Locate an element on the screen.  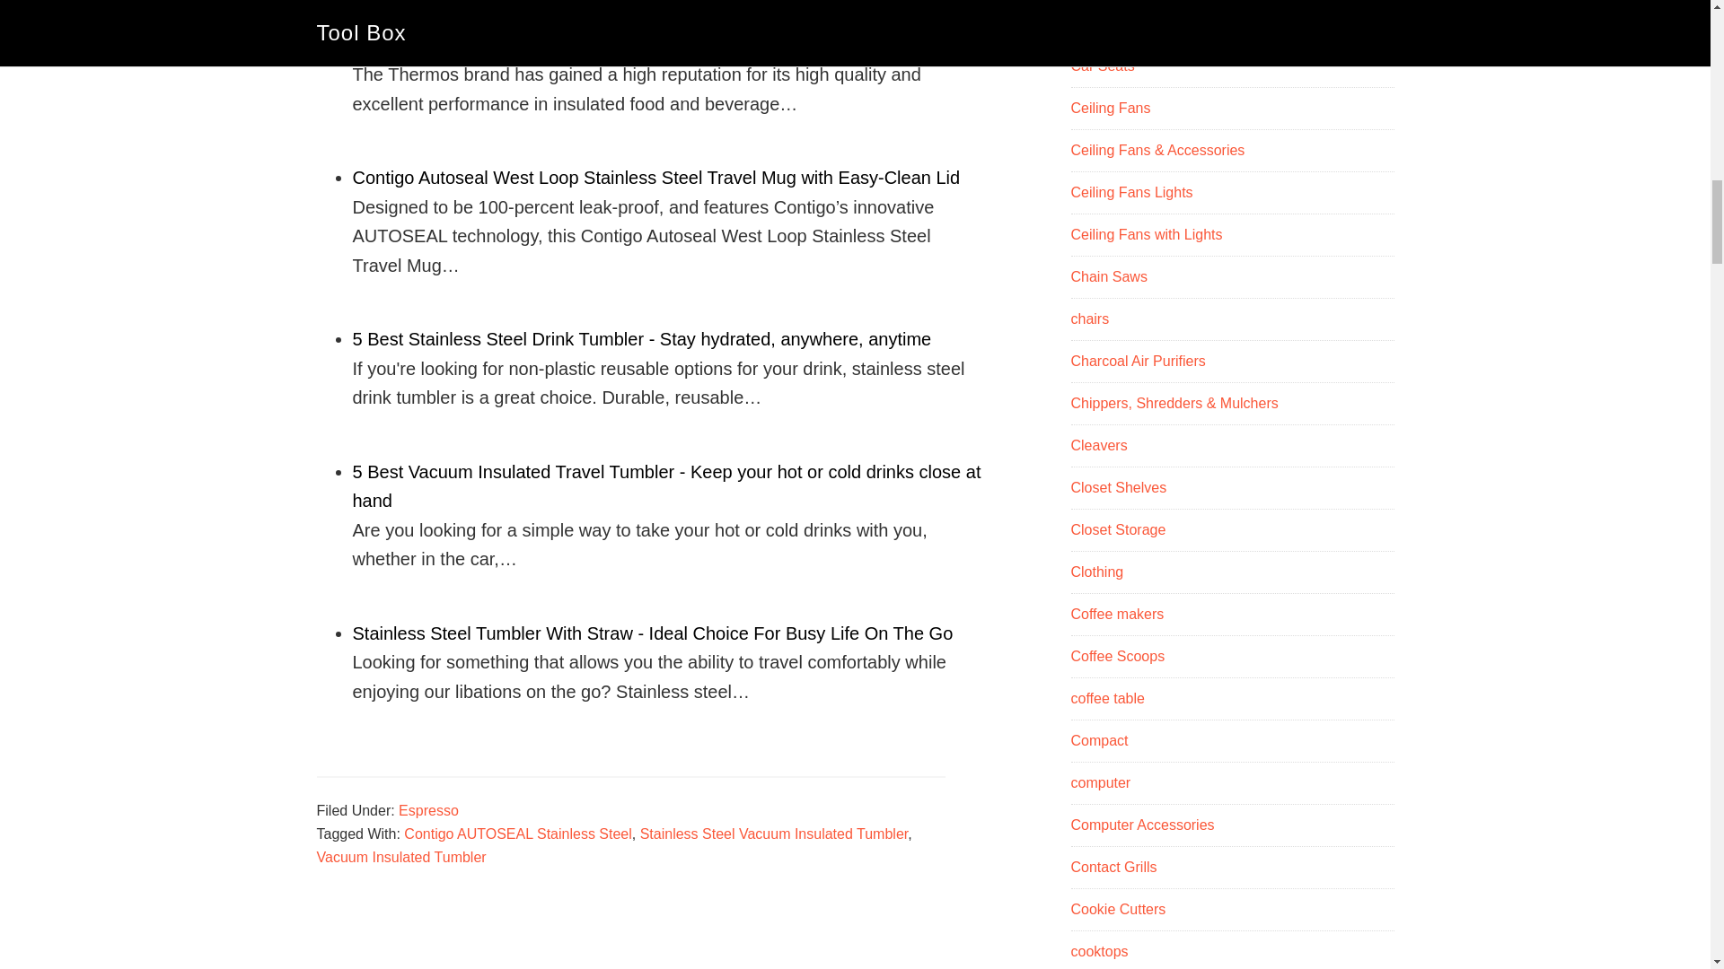
Vacuum Insulated Tumbler is located at coordinates (400, 858).